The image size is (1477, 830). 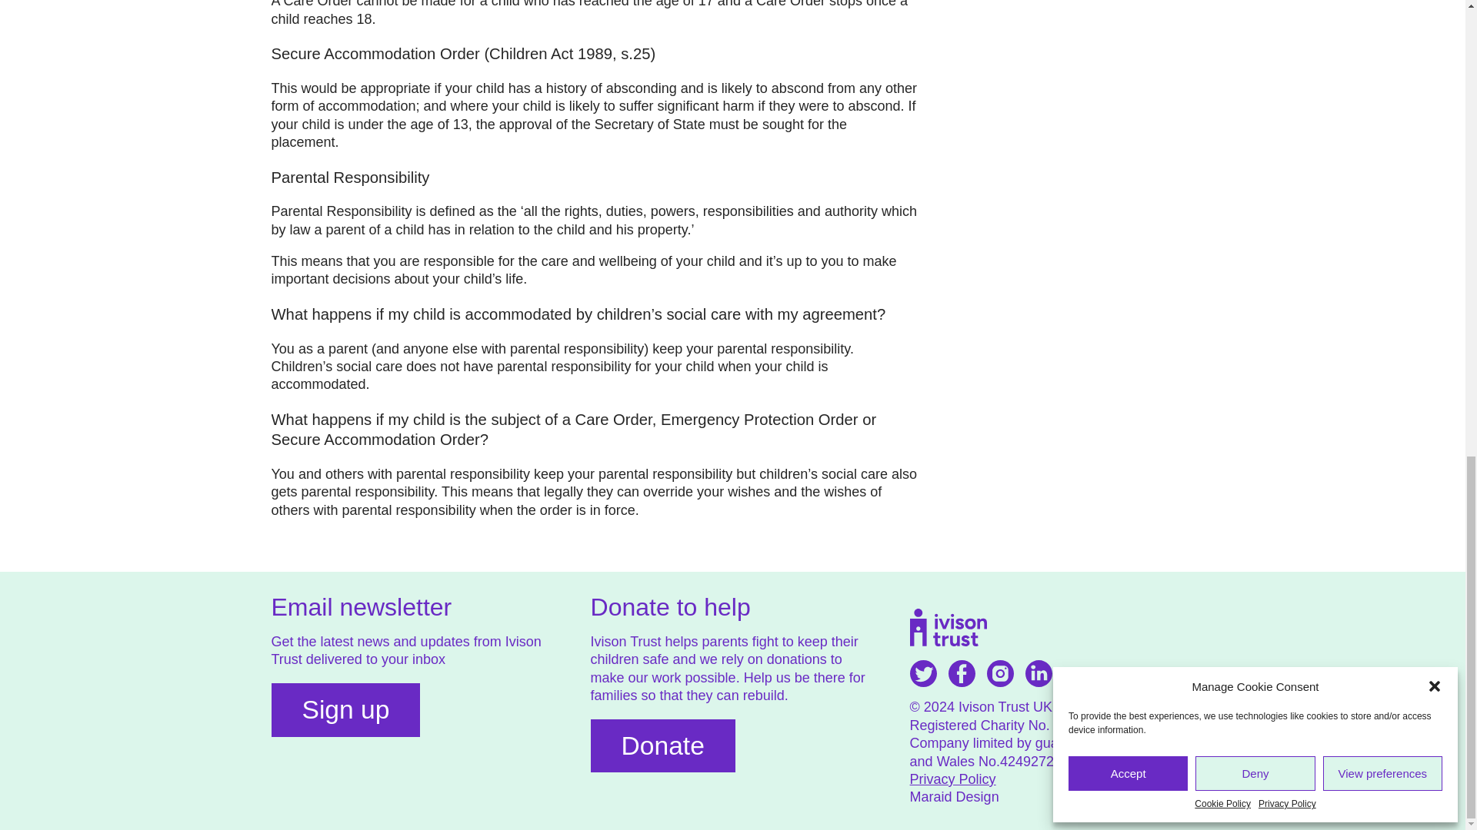 I want to click on Donate, so click(x=663, y=745).